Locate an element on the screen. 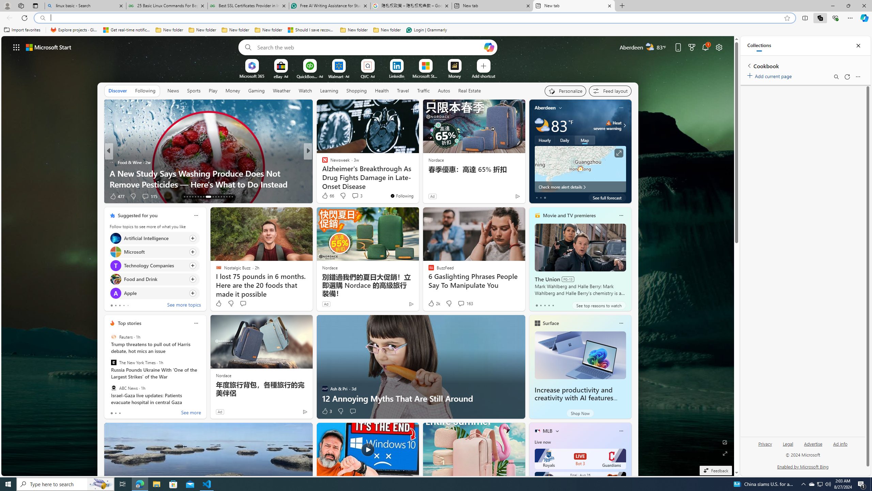  Click to see more information is located at coordinates (619, 153).